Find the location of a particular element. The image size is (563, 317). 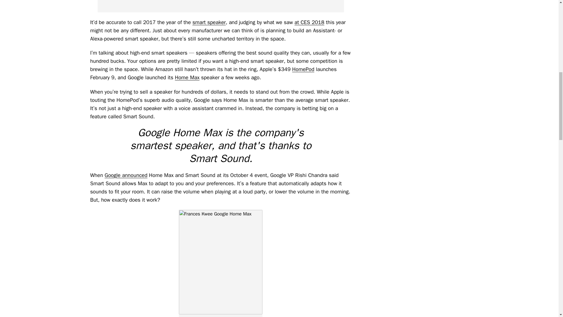

Google Home Max AA 1 is located at coordinates (221, 6).